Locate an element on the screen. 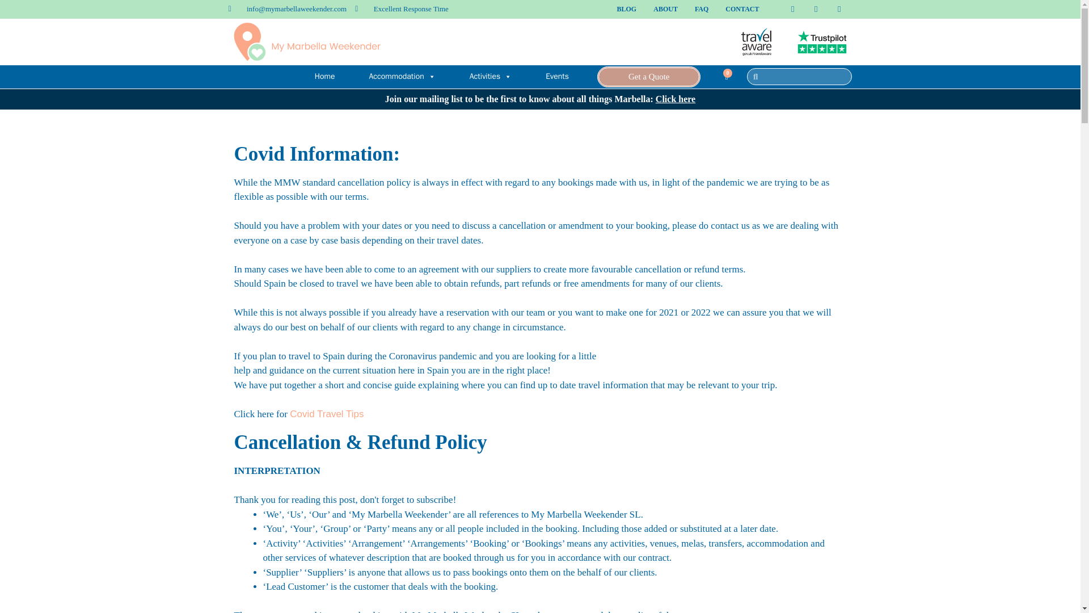 Image resolution: width=1089 pixels, height=613 pixels. Events is located at coordinates (557, 76).